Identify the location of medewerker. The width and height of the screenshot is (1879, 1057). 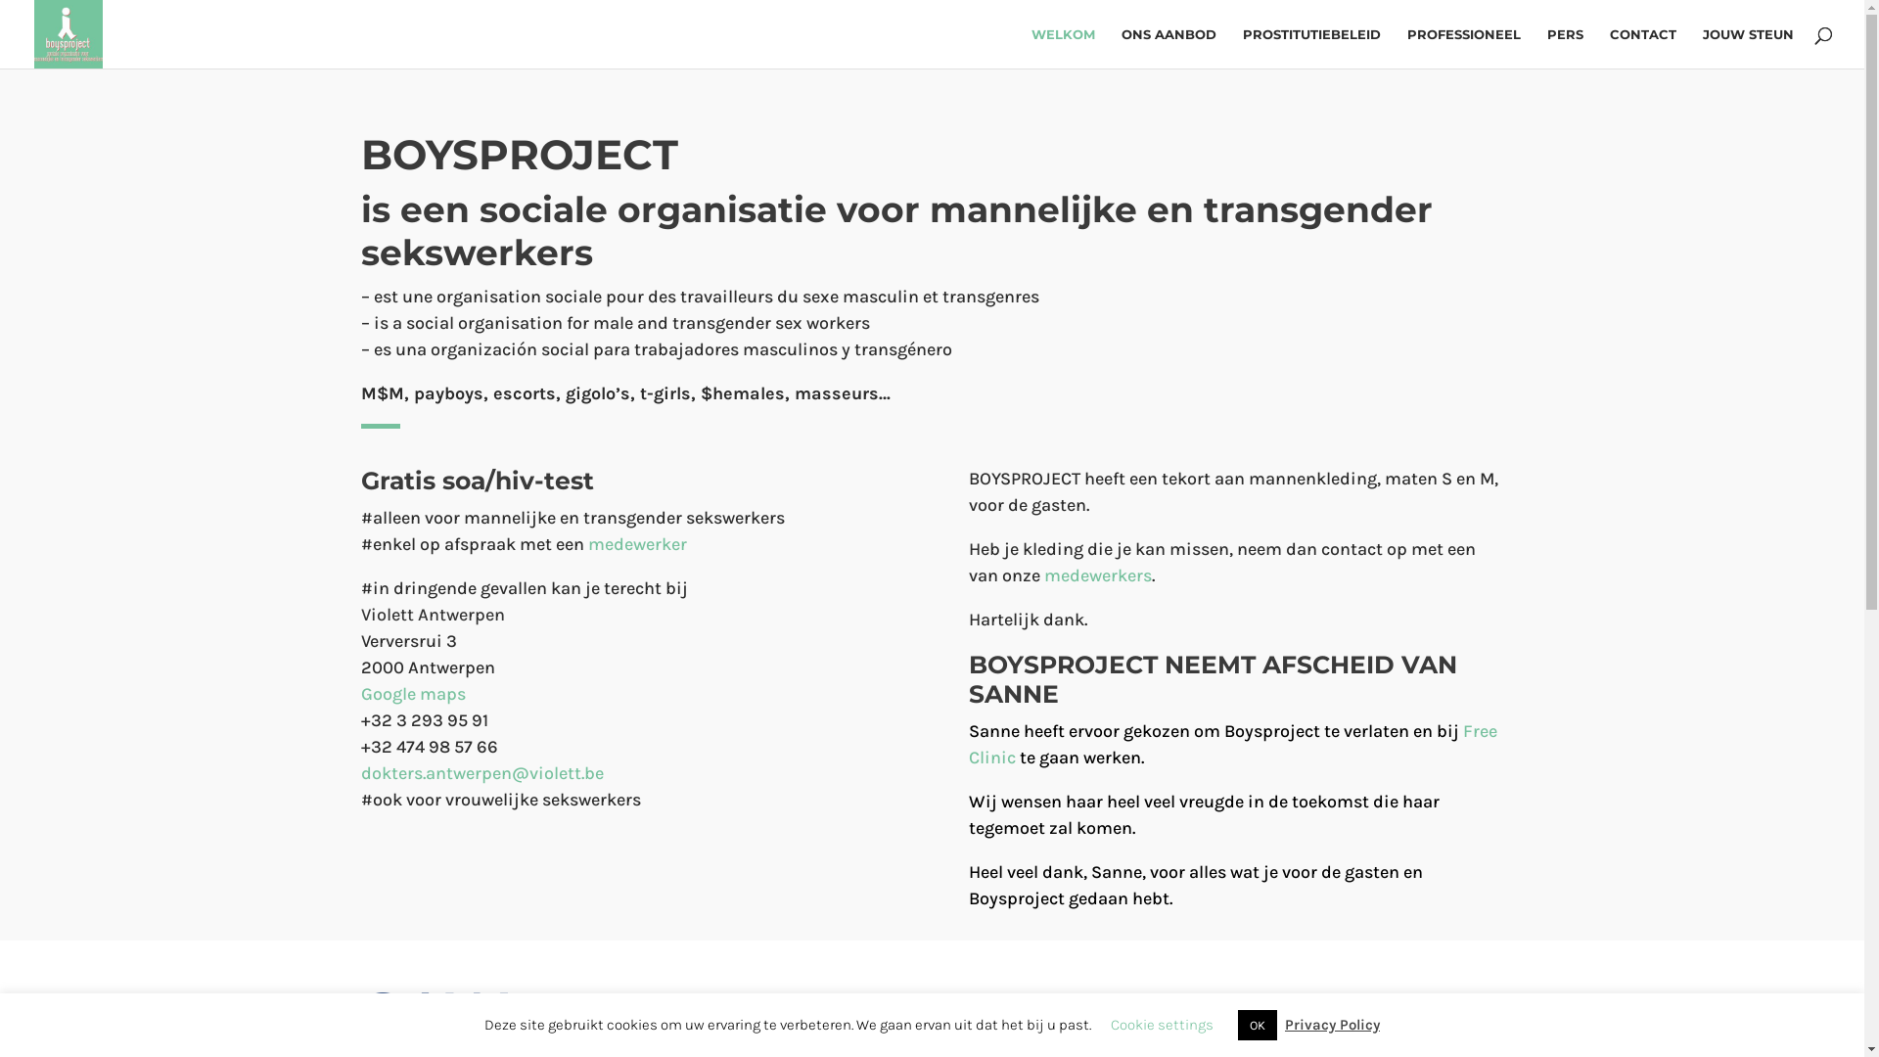
(636, 544).